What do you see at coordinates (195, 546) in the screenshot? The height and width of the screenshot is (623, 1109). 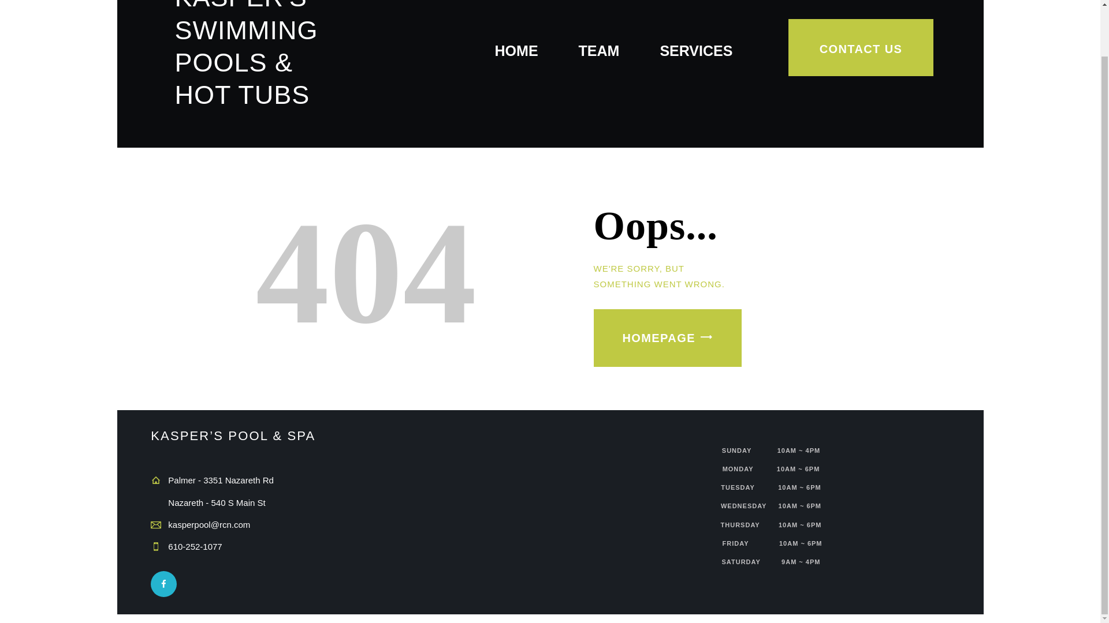 I see `610-252-1077` at bounding box center [195, 546].